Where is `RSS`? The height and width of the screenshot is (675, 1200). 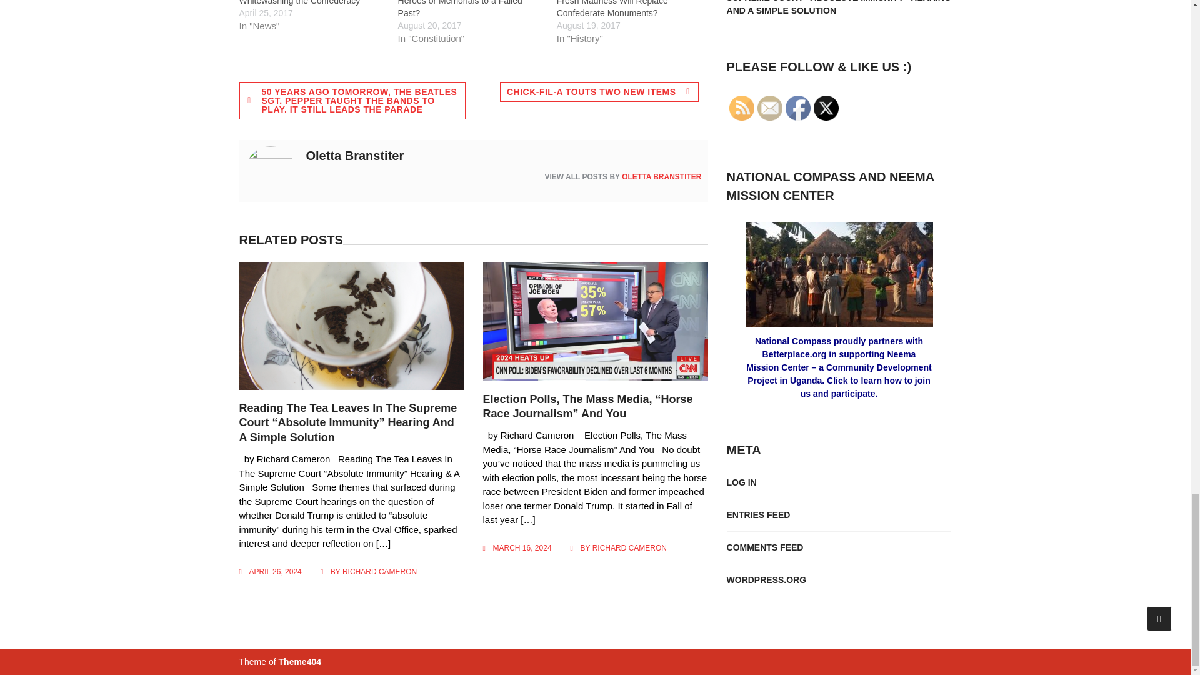 RSS is located at coordinates (742, 108).